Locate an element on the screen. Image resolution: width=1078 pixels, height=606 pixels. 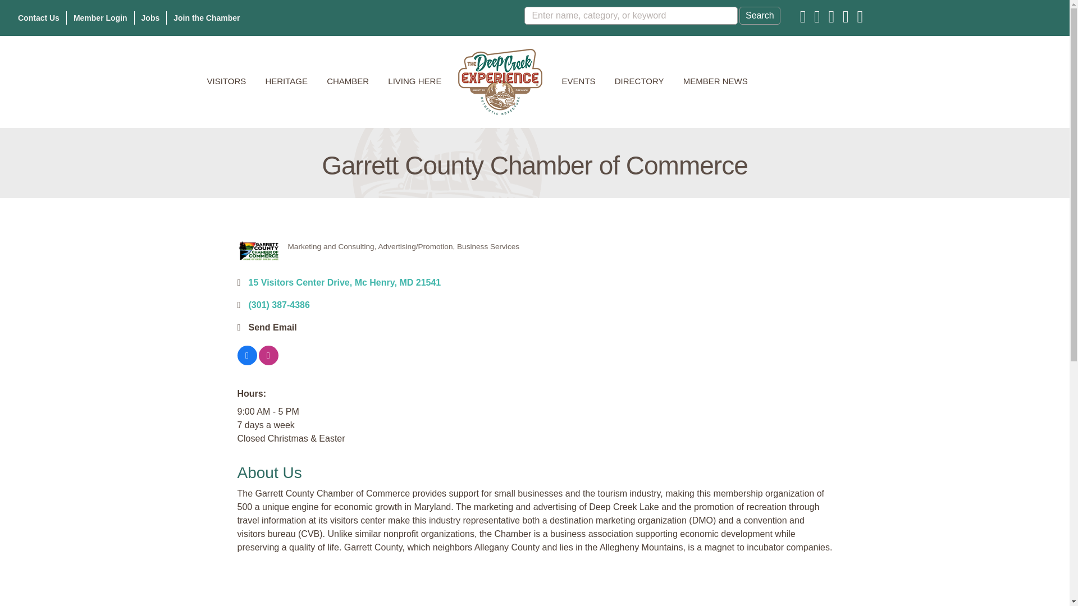
Garrett County Chamber of Commerce is located at coordinates (258, 250).